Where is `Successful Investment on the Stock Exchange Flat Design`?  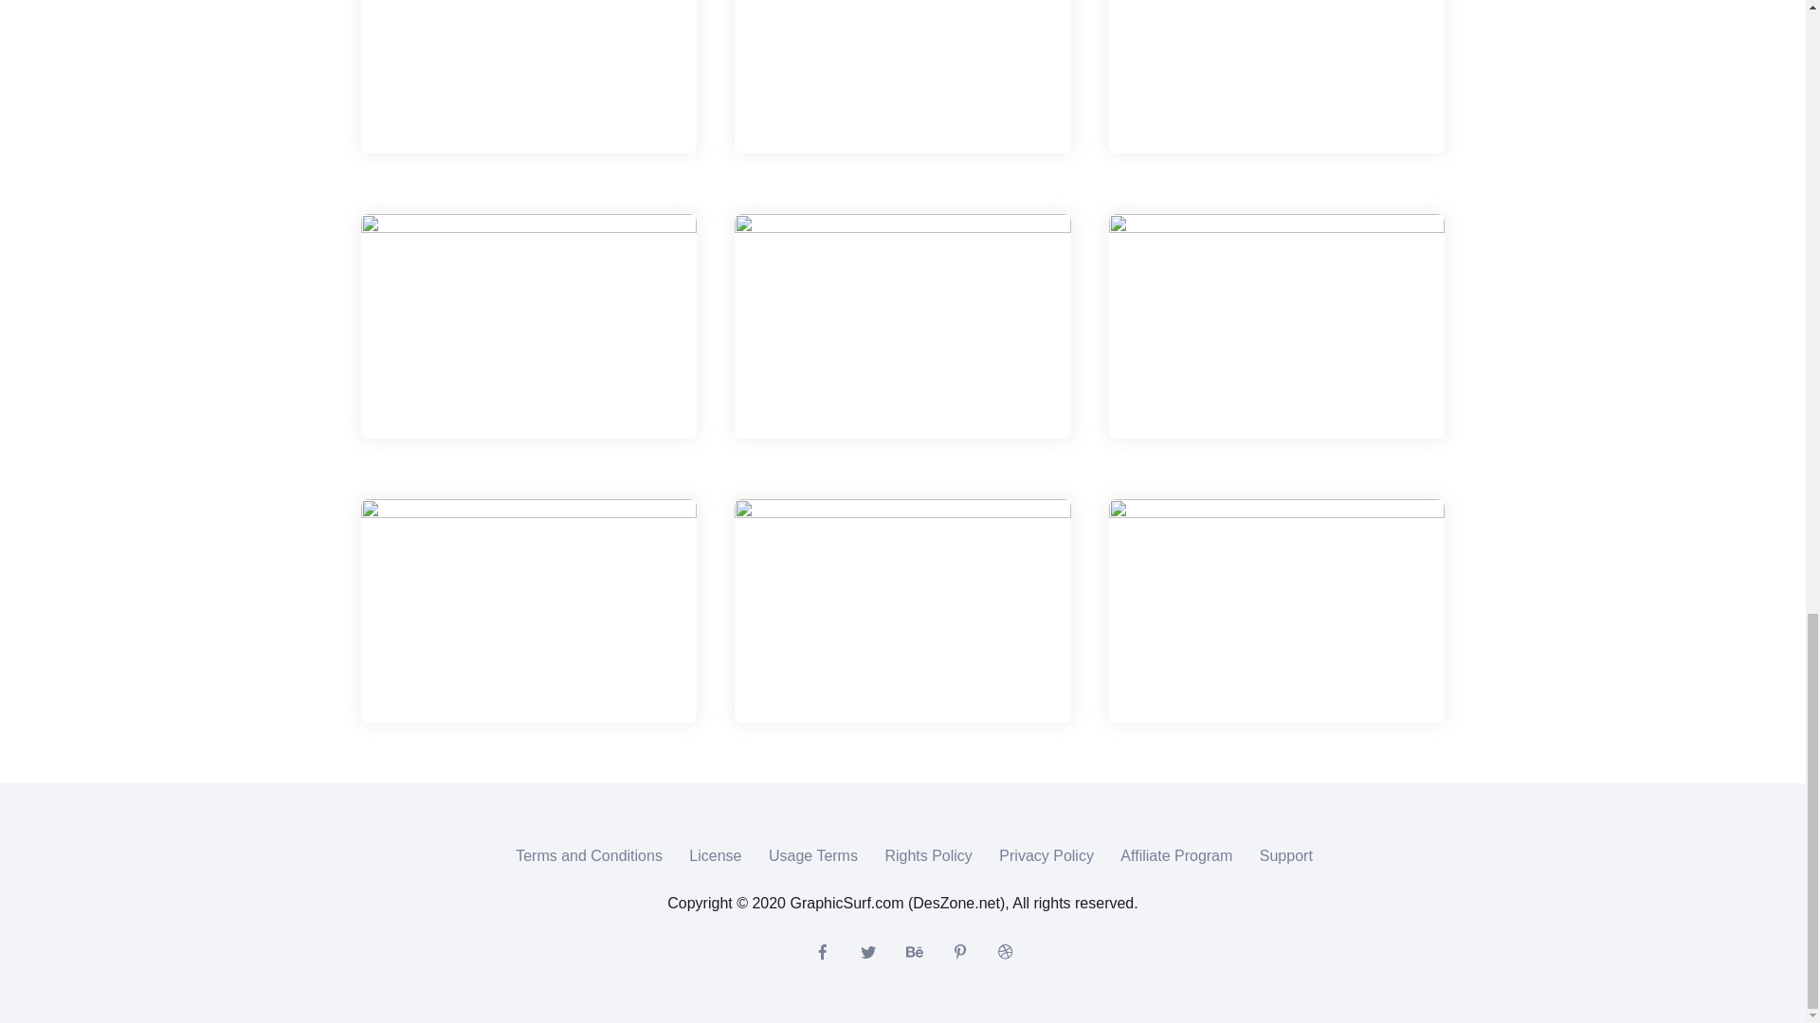
Successful Investment on the Stock Exchange Flat Design is located at coordinates (1276, 610).